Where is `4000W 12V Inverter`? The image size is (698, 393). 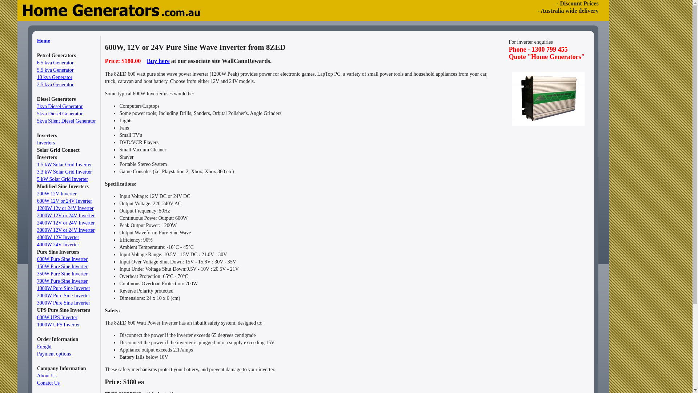
4000W 12V Inverter is located at coordinates (58, 237).